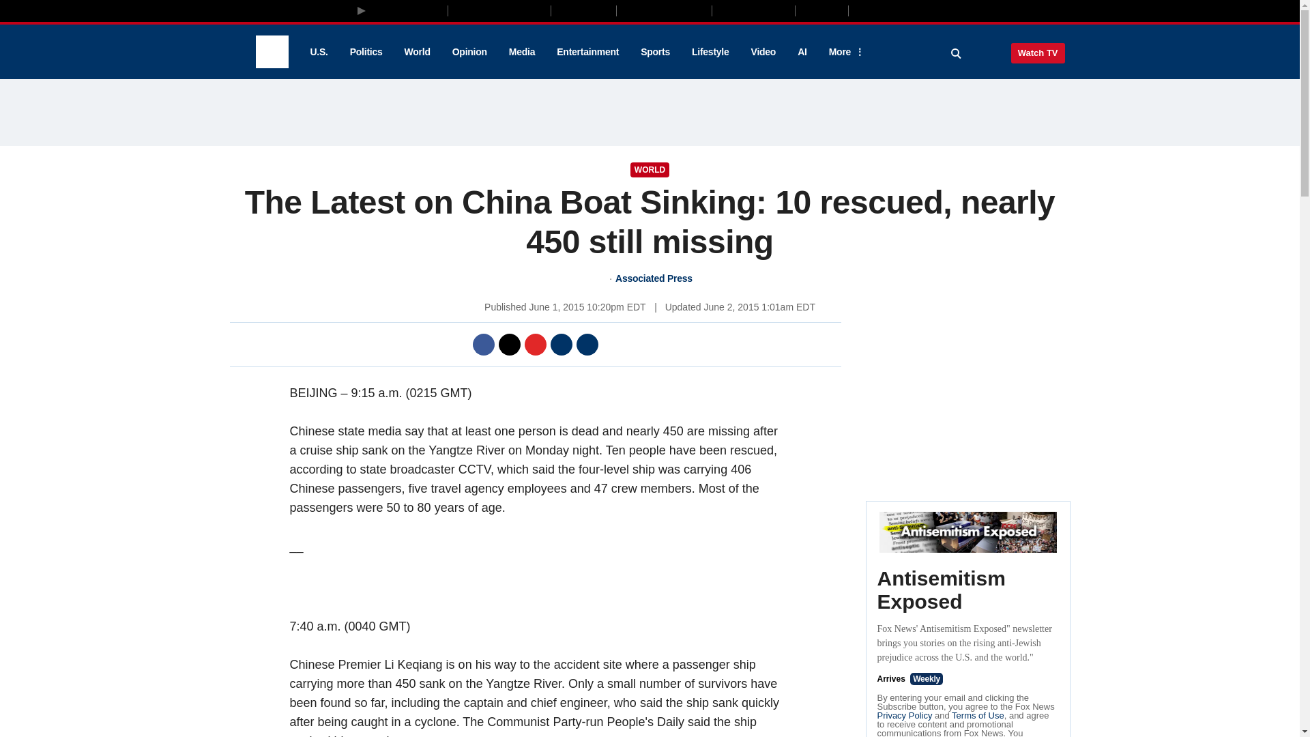  Describe the element at coordinates (521, 52) in the screenshot. I see `Media` at that location.